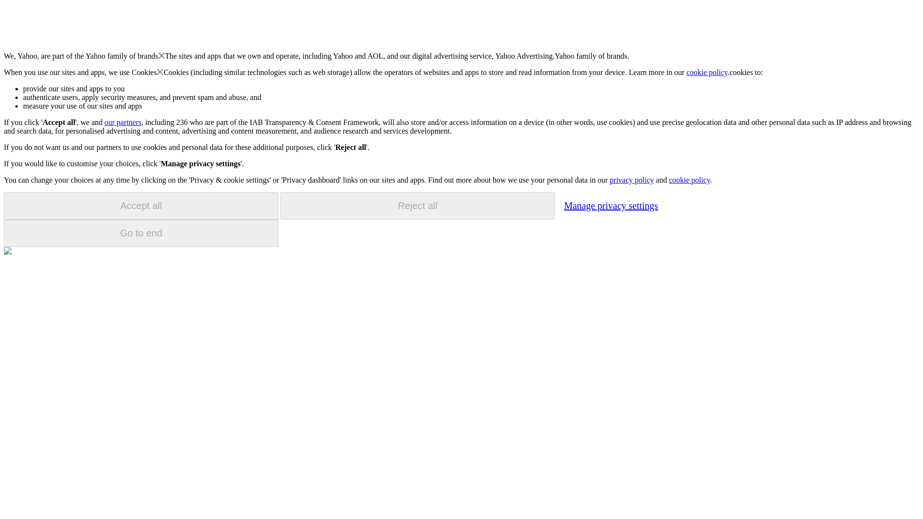 The image size is (923, 519). I want to click on Manage privacy settings, so click(611, 205).